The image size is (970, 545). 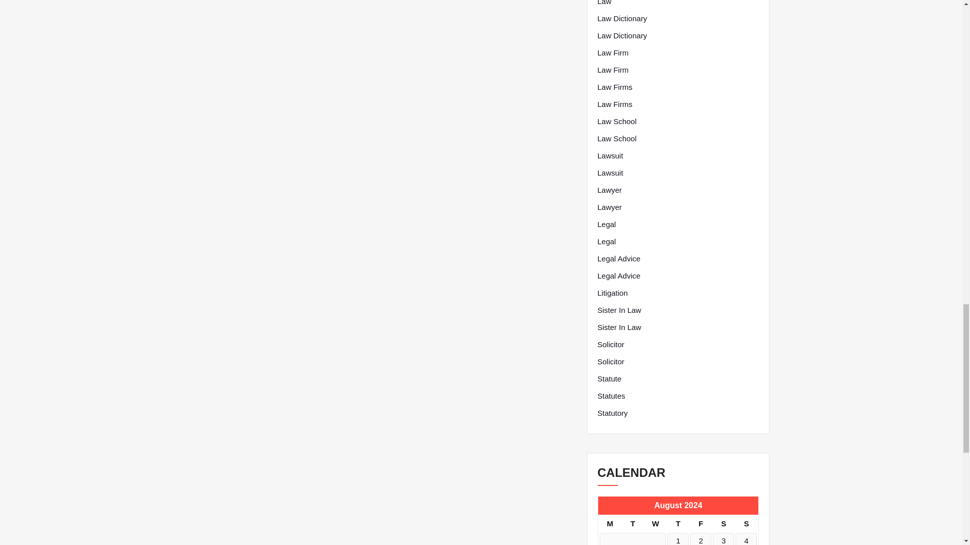 I want to click on Tuesday, so click(x=632, y=524).